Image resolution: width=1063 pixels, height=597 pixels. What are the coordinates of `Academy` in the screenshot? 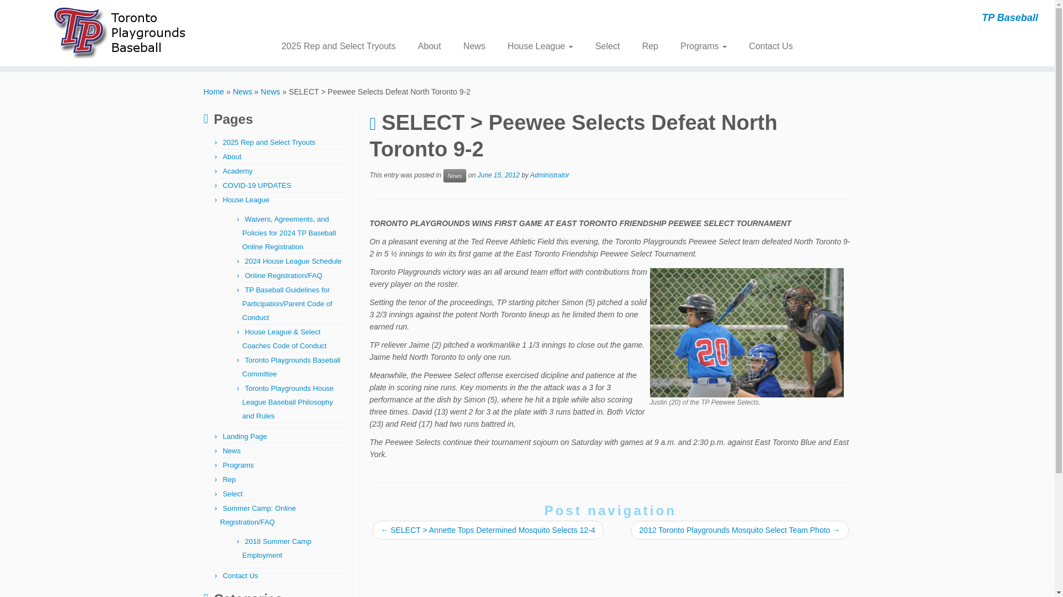 It's located at (237, 171).